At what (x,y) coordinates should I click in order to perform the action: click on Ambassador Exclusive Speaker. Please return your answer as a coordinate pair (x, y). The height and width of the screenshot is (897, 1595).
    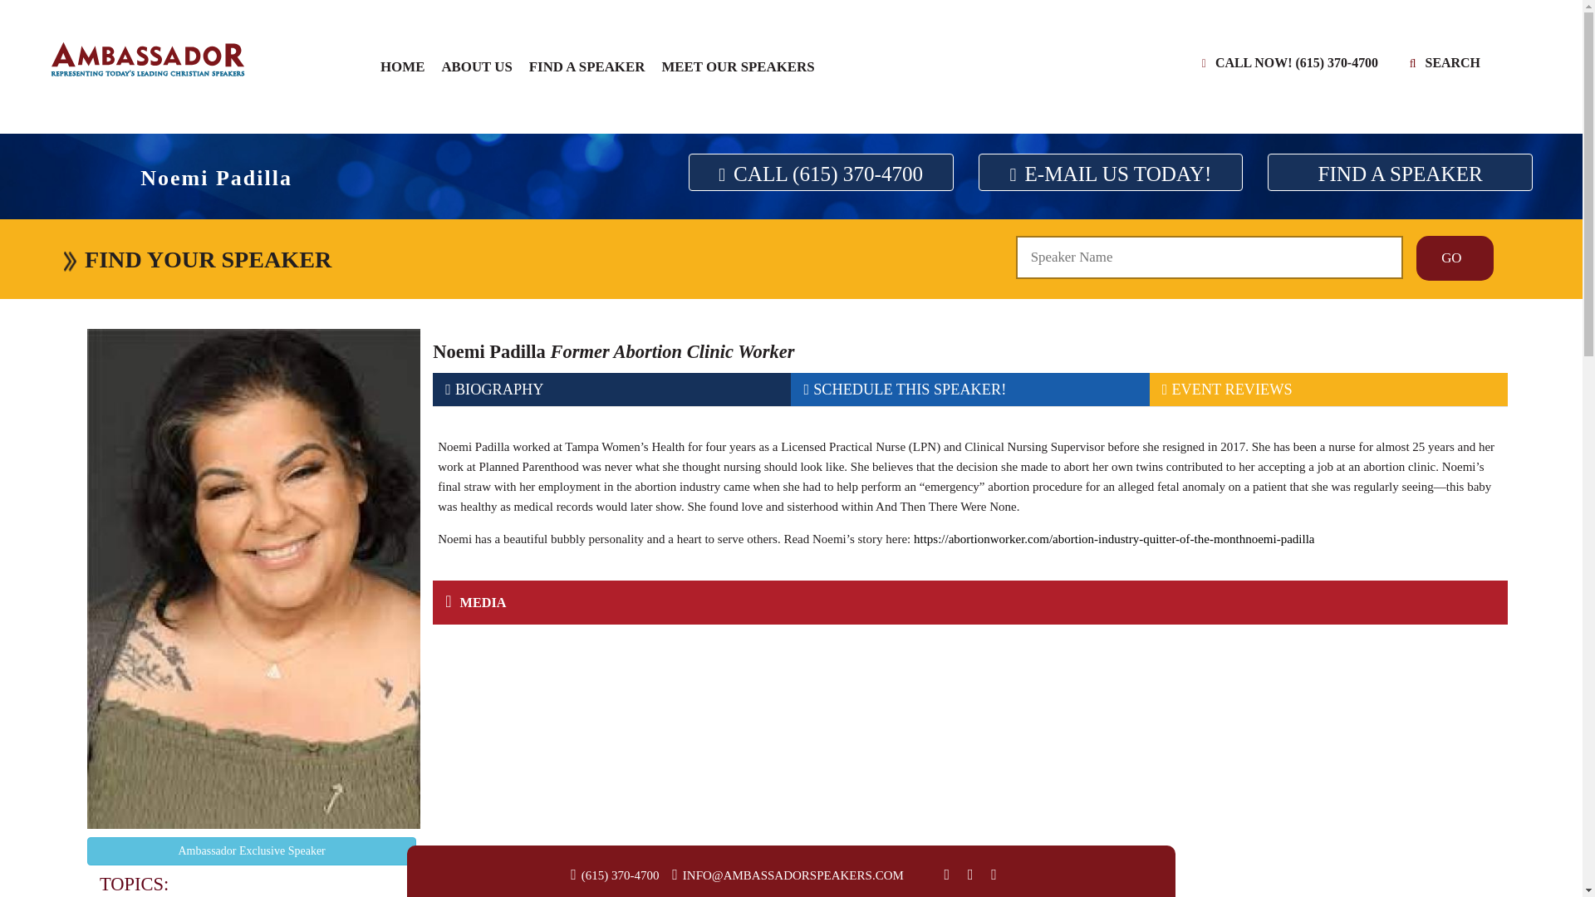
    Looking at the image, I should click on (252, 850).